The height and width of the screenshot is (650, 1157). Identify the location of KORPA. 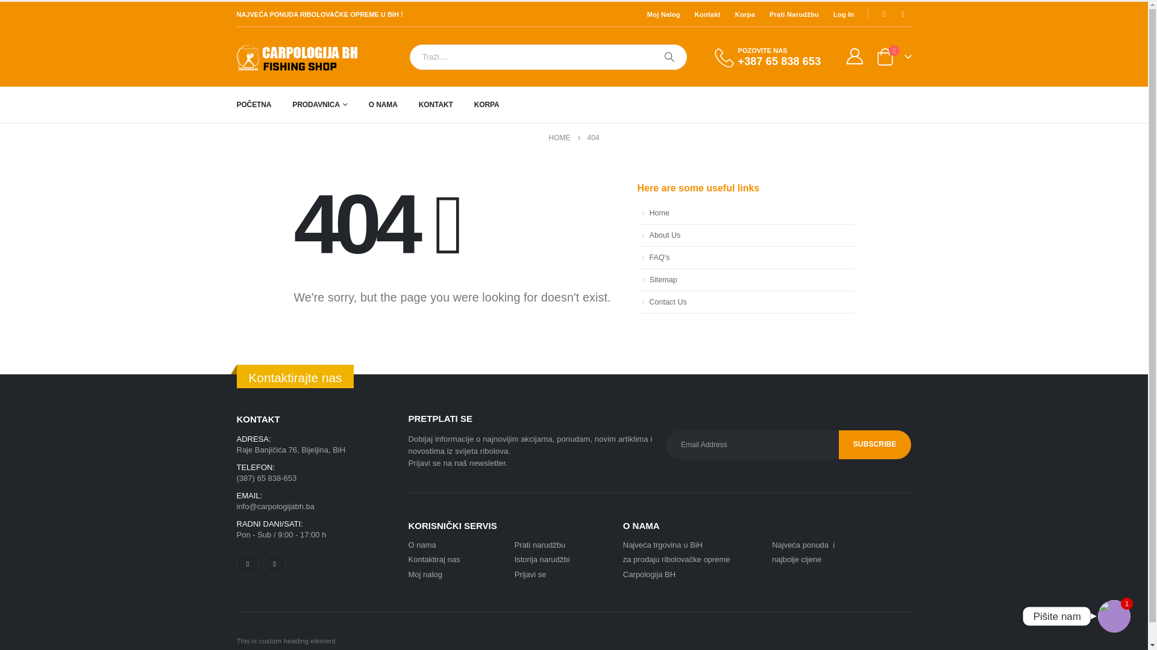
(497, 105).